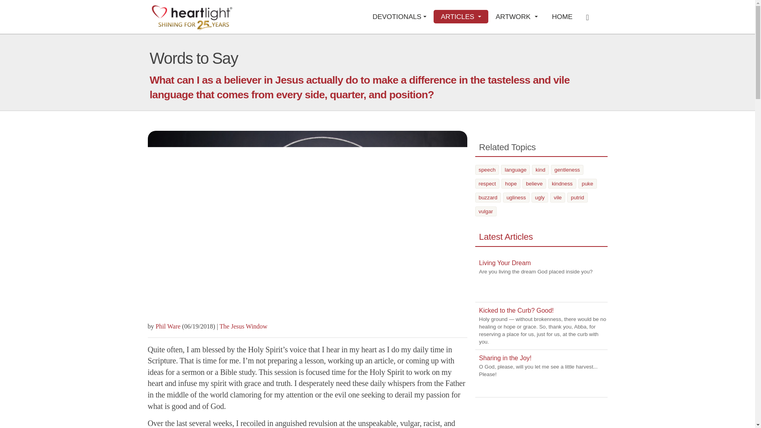  What do you see at coordinates (562, 17) in the screenshot?
I see `HOME` at bounding box center [562, 17].